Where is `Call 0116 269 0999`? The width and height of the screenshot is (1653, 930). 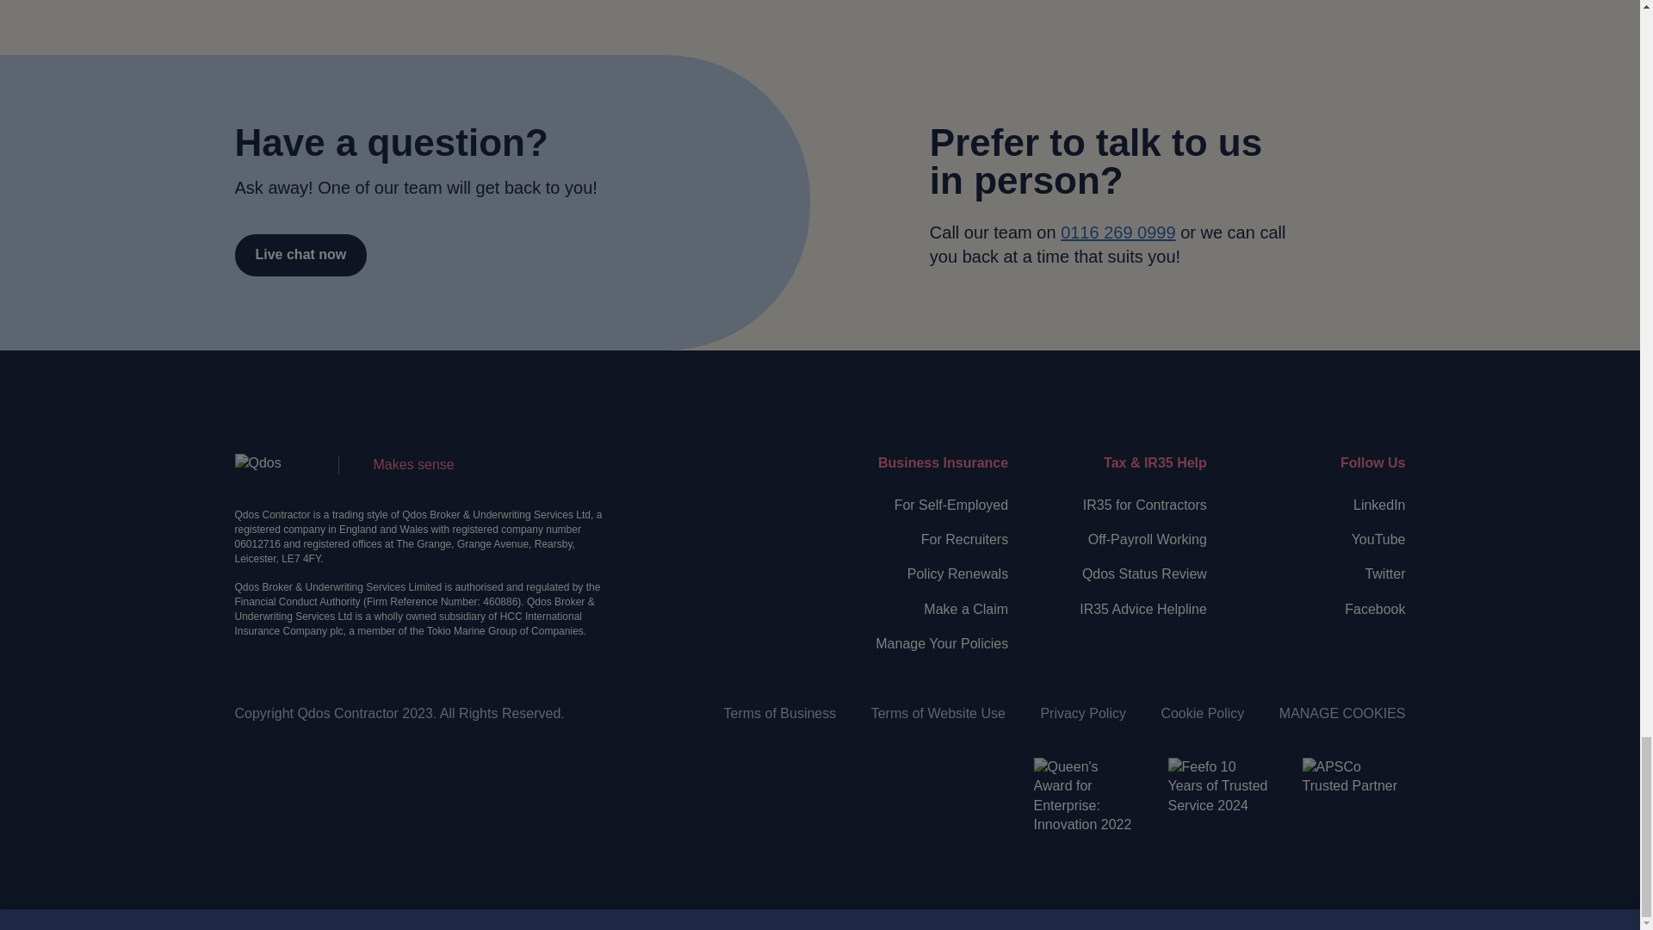 Call 0116 269 0999 is located at coordinates (1117, 232).